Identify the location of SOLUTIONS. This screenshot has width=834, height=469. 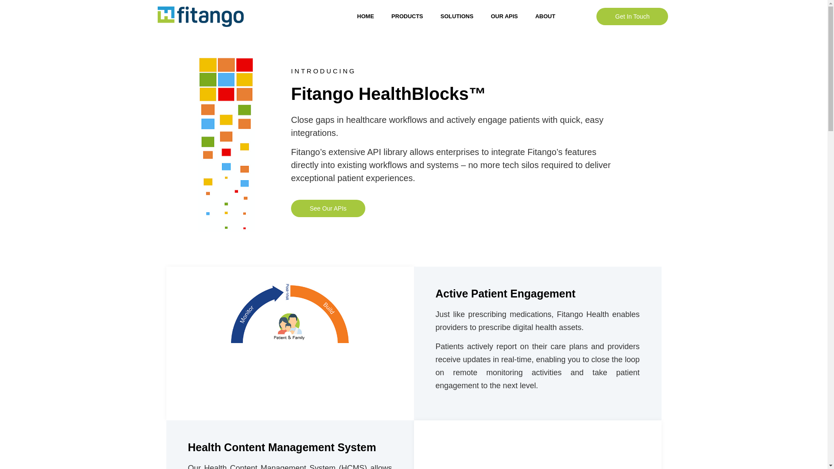
(457, 17).